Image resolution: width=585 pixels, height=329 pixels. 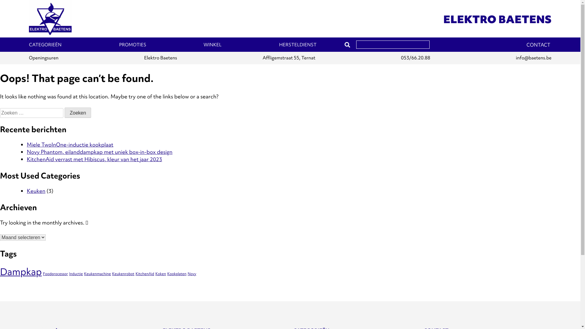 What do you see at coordinates (133, 45) in the screenshot?
I see `PROMOTIES` at bounding box center [133, 45].